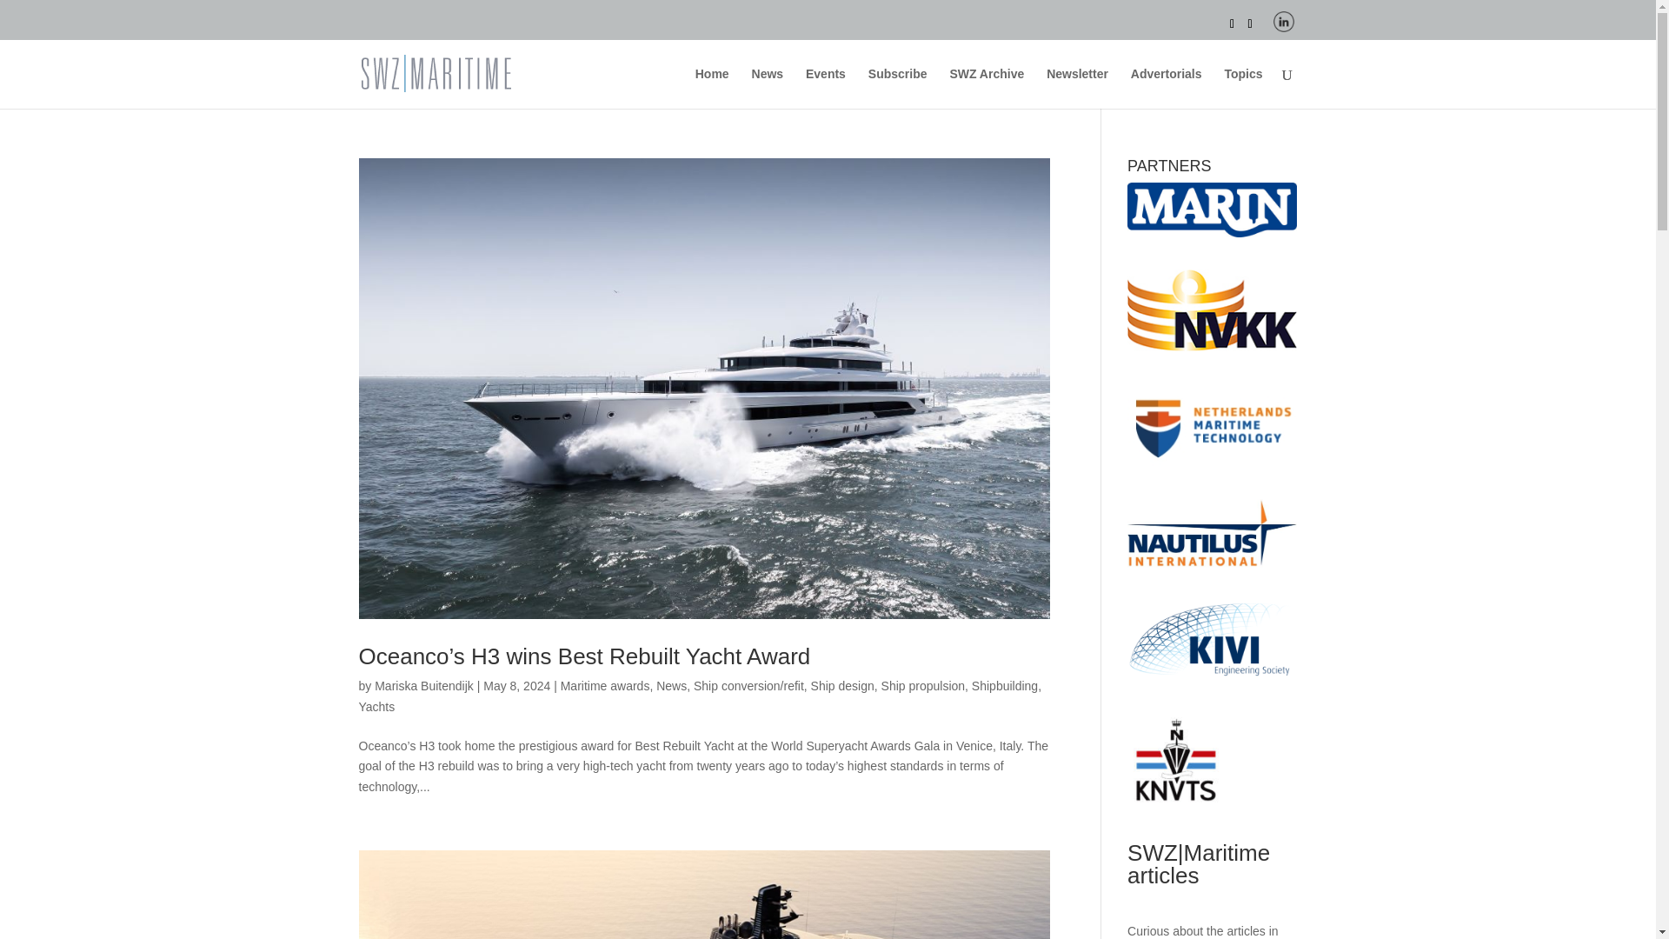 Image resolution: width=1669 pixels, height=939 pixels. Describe the element at coordinates (424, 685) in the screenshot. I see `Mariska Buitendijk` at that location.